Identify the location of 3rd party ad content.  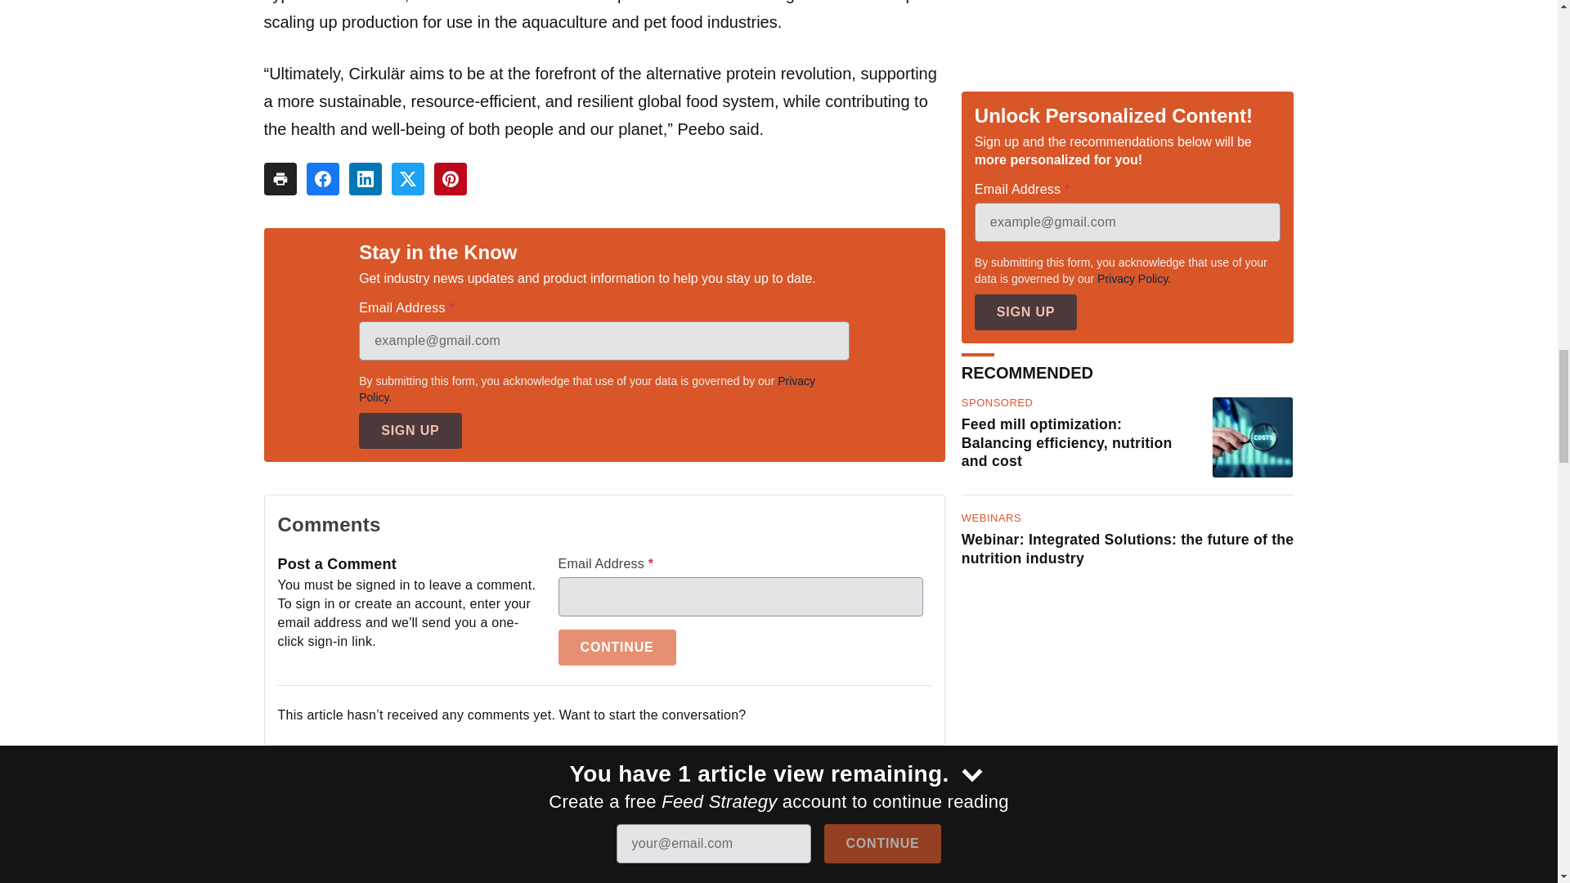
(778, 858).